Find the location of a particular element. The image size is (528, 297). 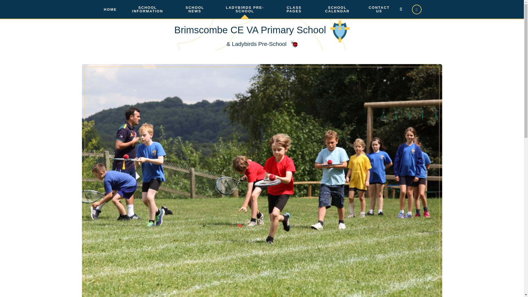

SCHOOL INFORMATION is located at coordinates (147, 9).